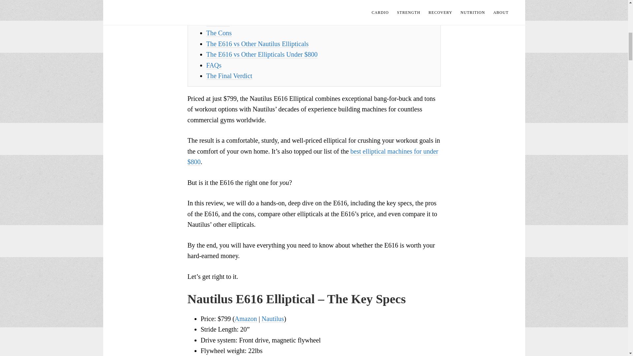  What do you see at coordinates (214, 65) in the screenshot?
I see `FAQs` at bounding box center [214, 65].